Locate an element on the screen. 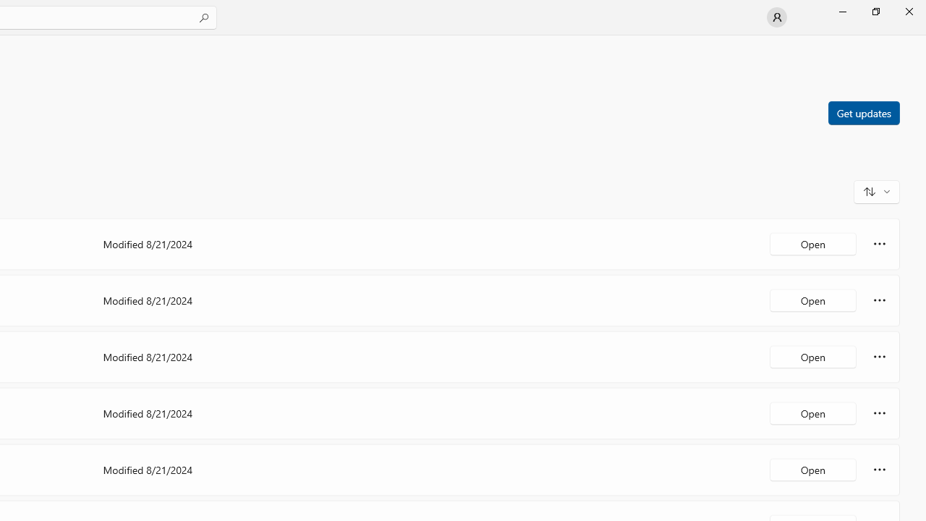 The height and width of the screenshot is (521, 926). Sort and filter is located at coordinates (877, 191).